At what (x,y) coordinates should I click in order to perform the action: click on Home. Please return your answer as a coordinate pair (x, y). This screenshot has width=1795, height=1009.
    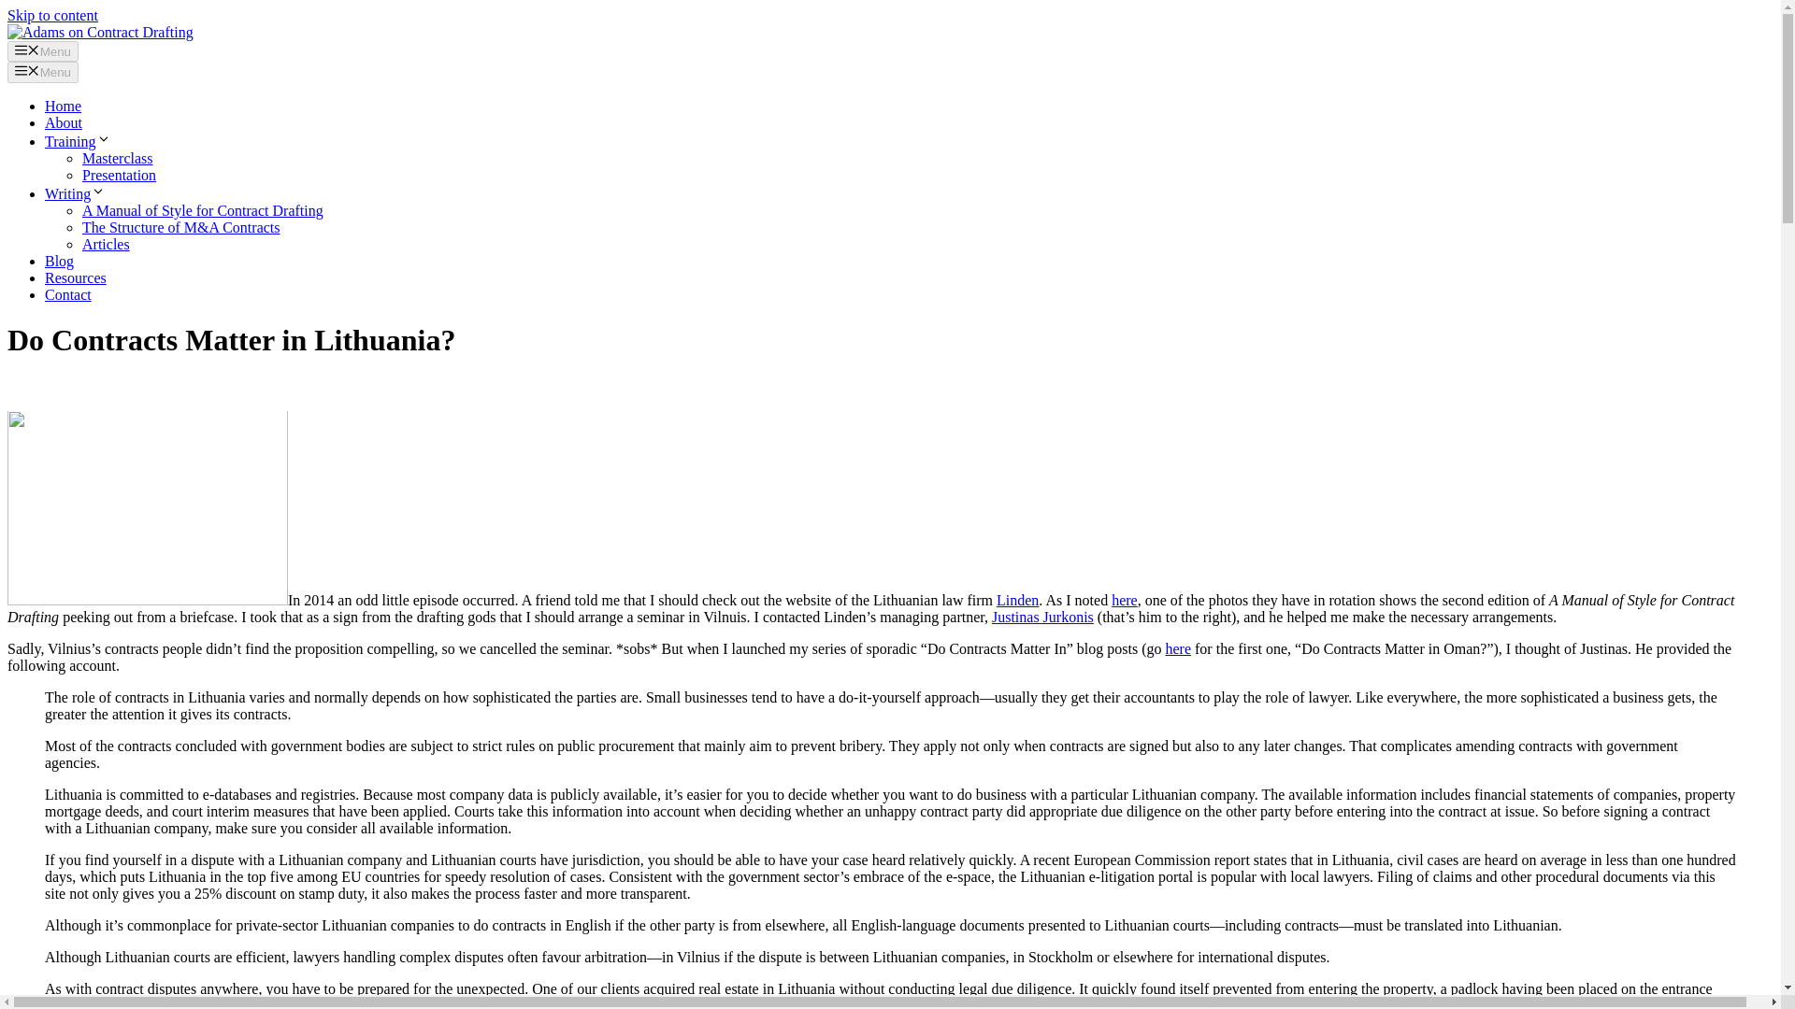
    Looking at the image, I should click on (63, 106).